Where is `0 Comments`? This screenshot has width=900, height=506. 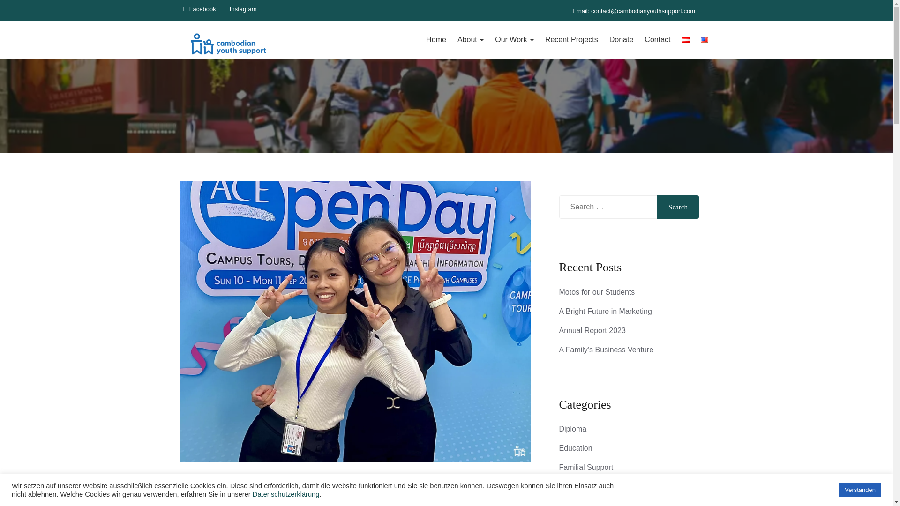 0 Comments is located at coordinates (315, 503).